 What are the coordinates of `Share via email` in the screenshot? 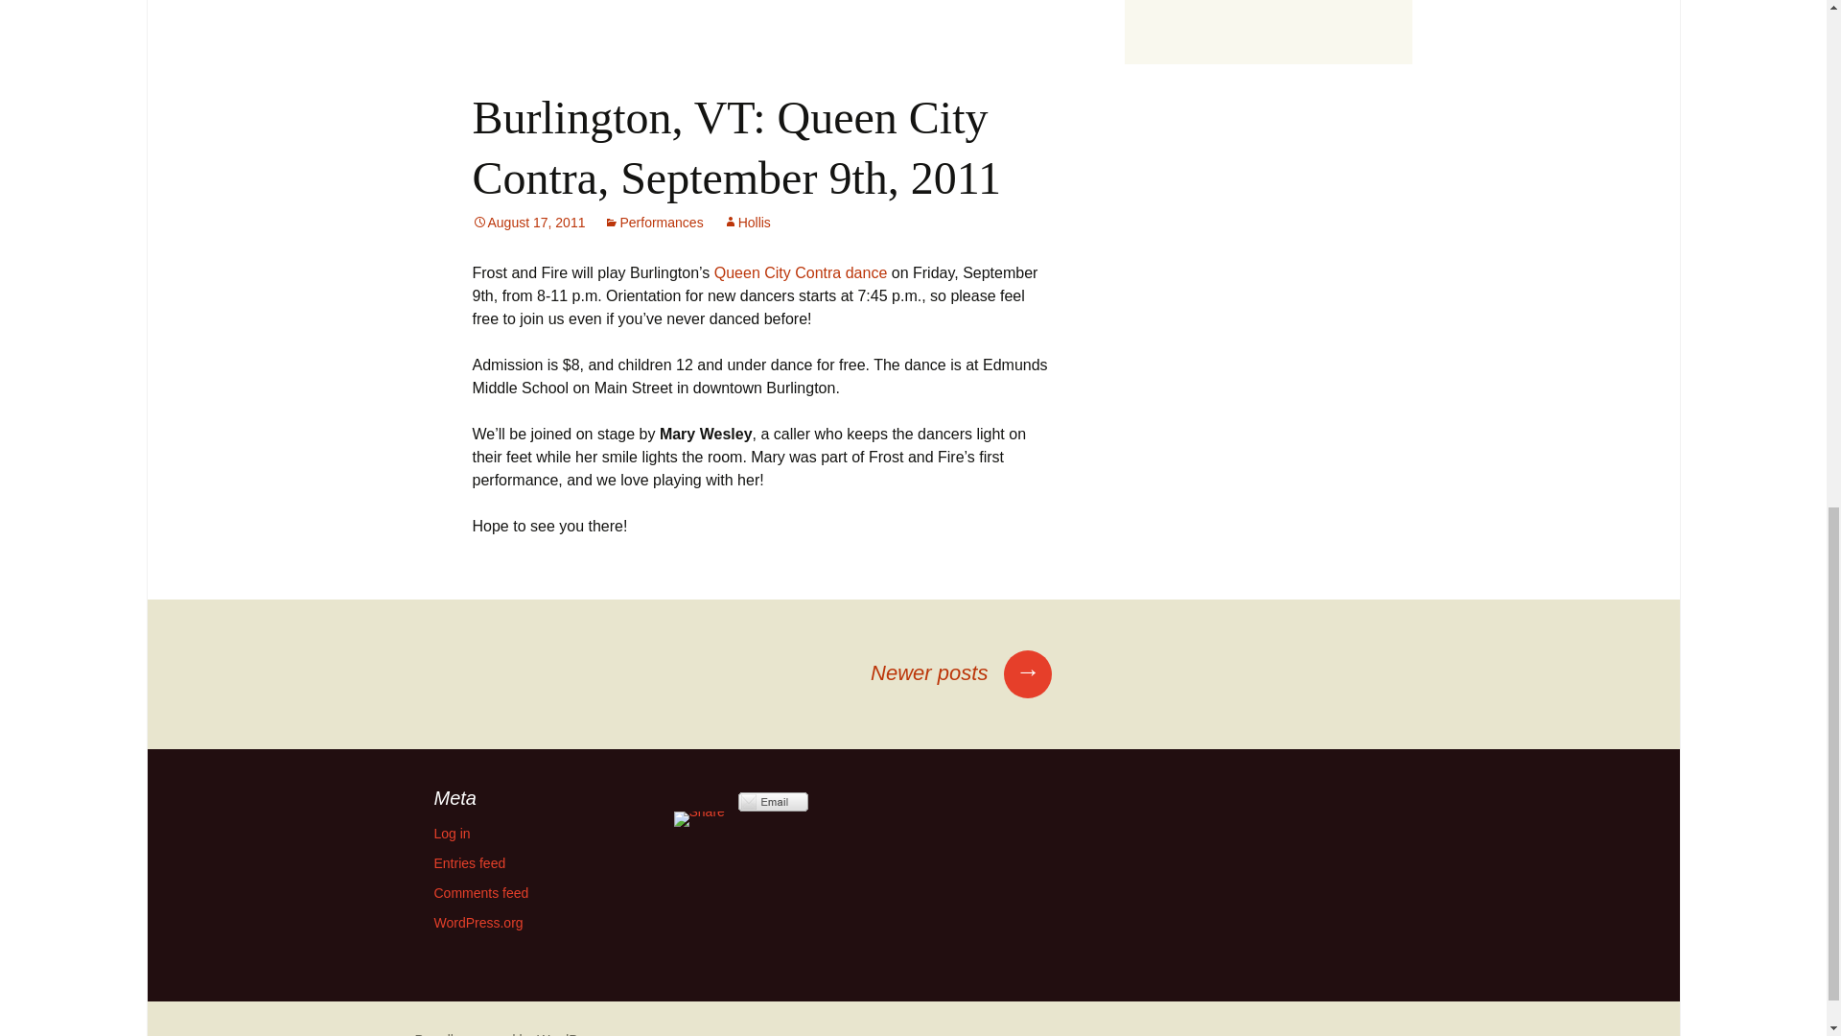 It's located at (773, 802).